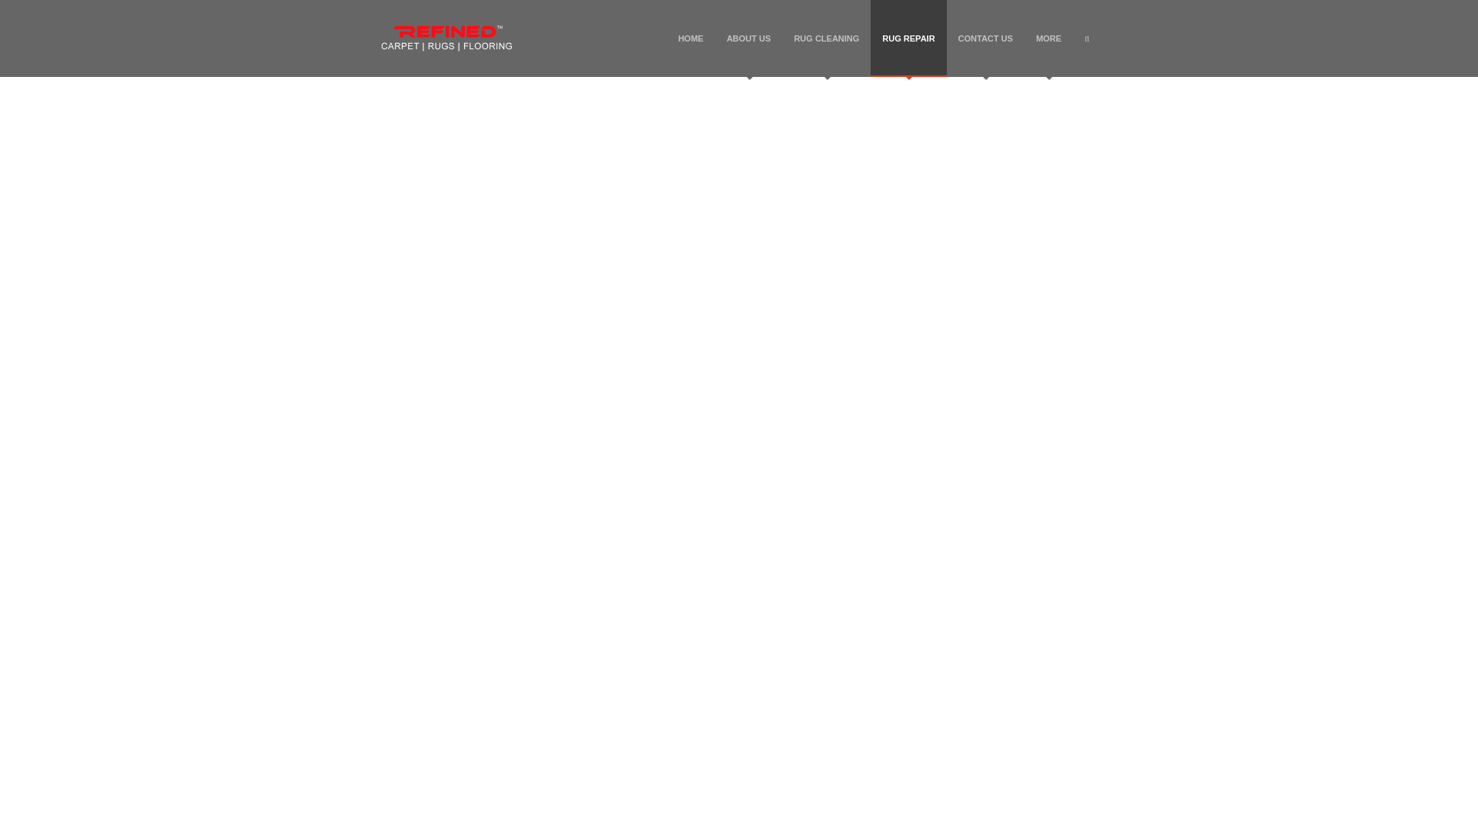  I want to click on CONTACT US, so click(985, 38).